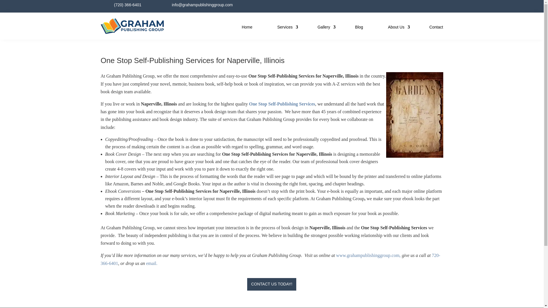 The height and width of the screenshot is (308, 548). I want to click on About Us, so click(396, 27).